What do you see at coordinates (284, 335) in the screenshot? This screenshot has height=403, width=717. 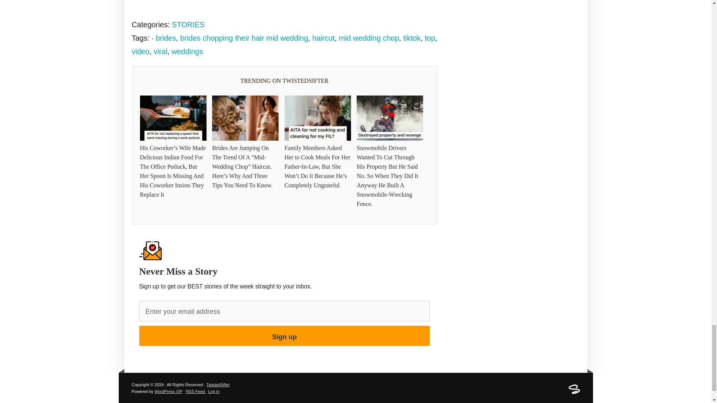 I see `Sign up` at bounding box center [284, 335].